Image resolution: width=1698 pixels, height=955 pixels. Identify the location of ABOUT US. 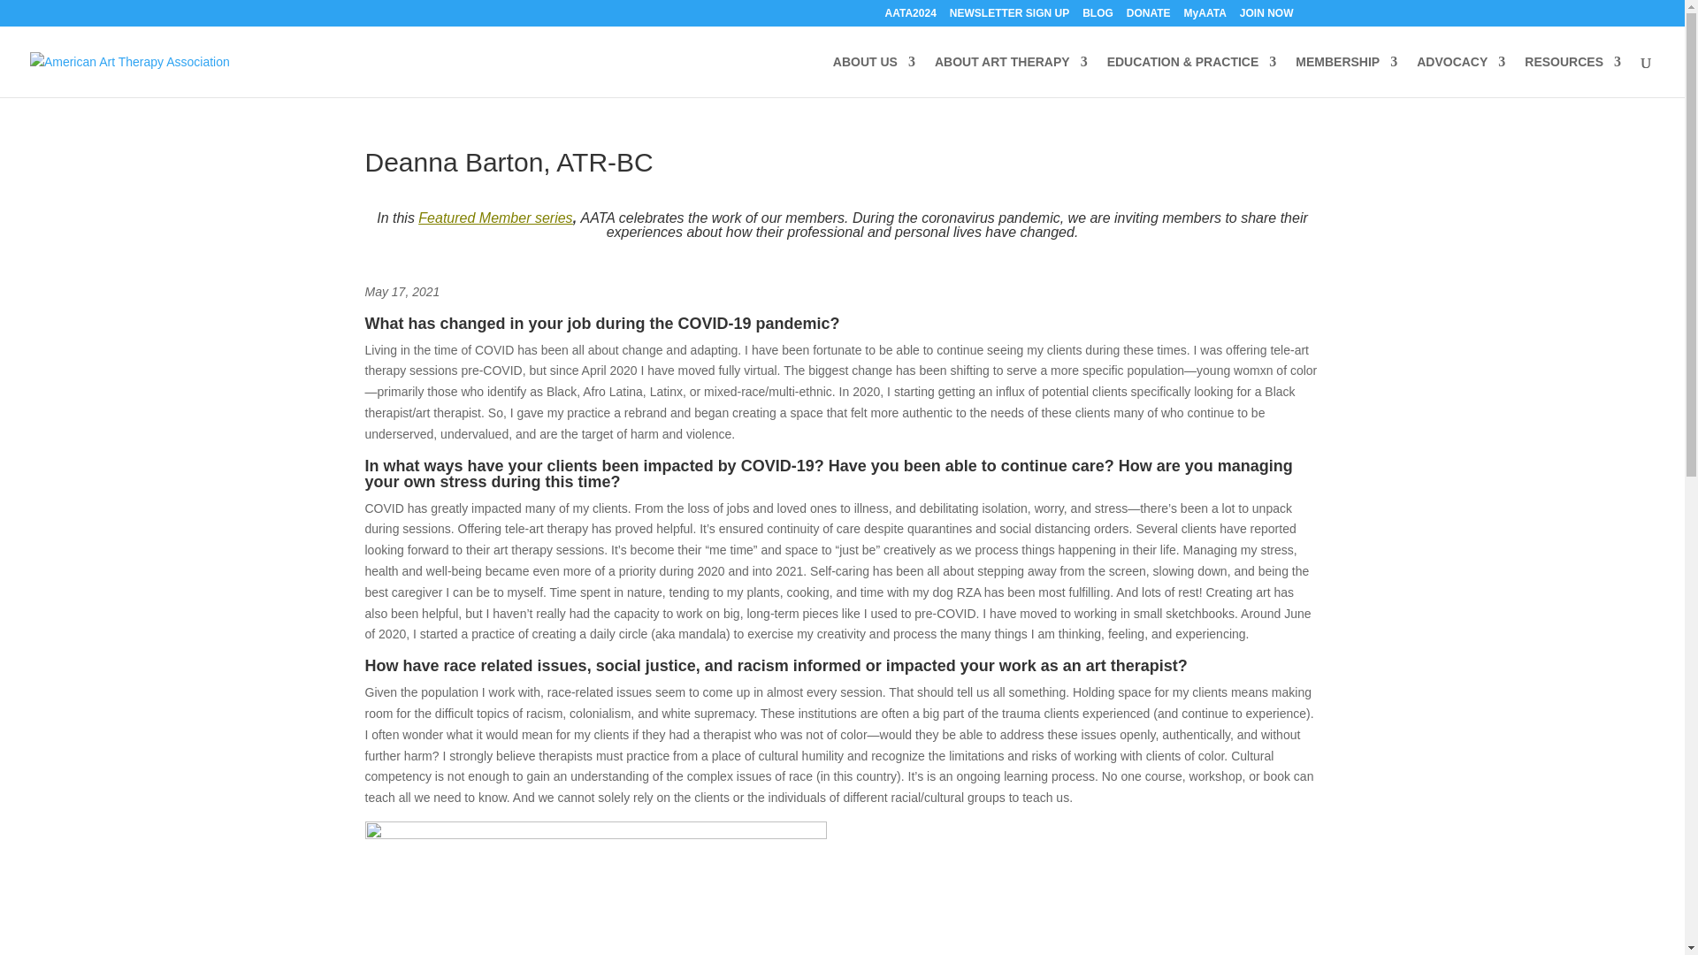
(874, 76).